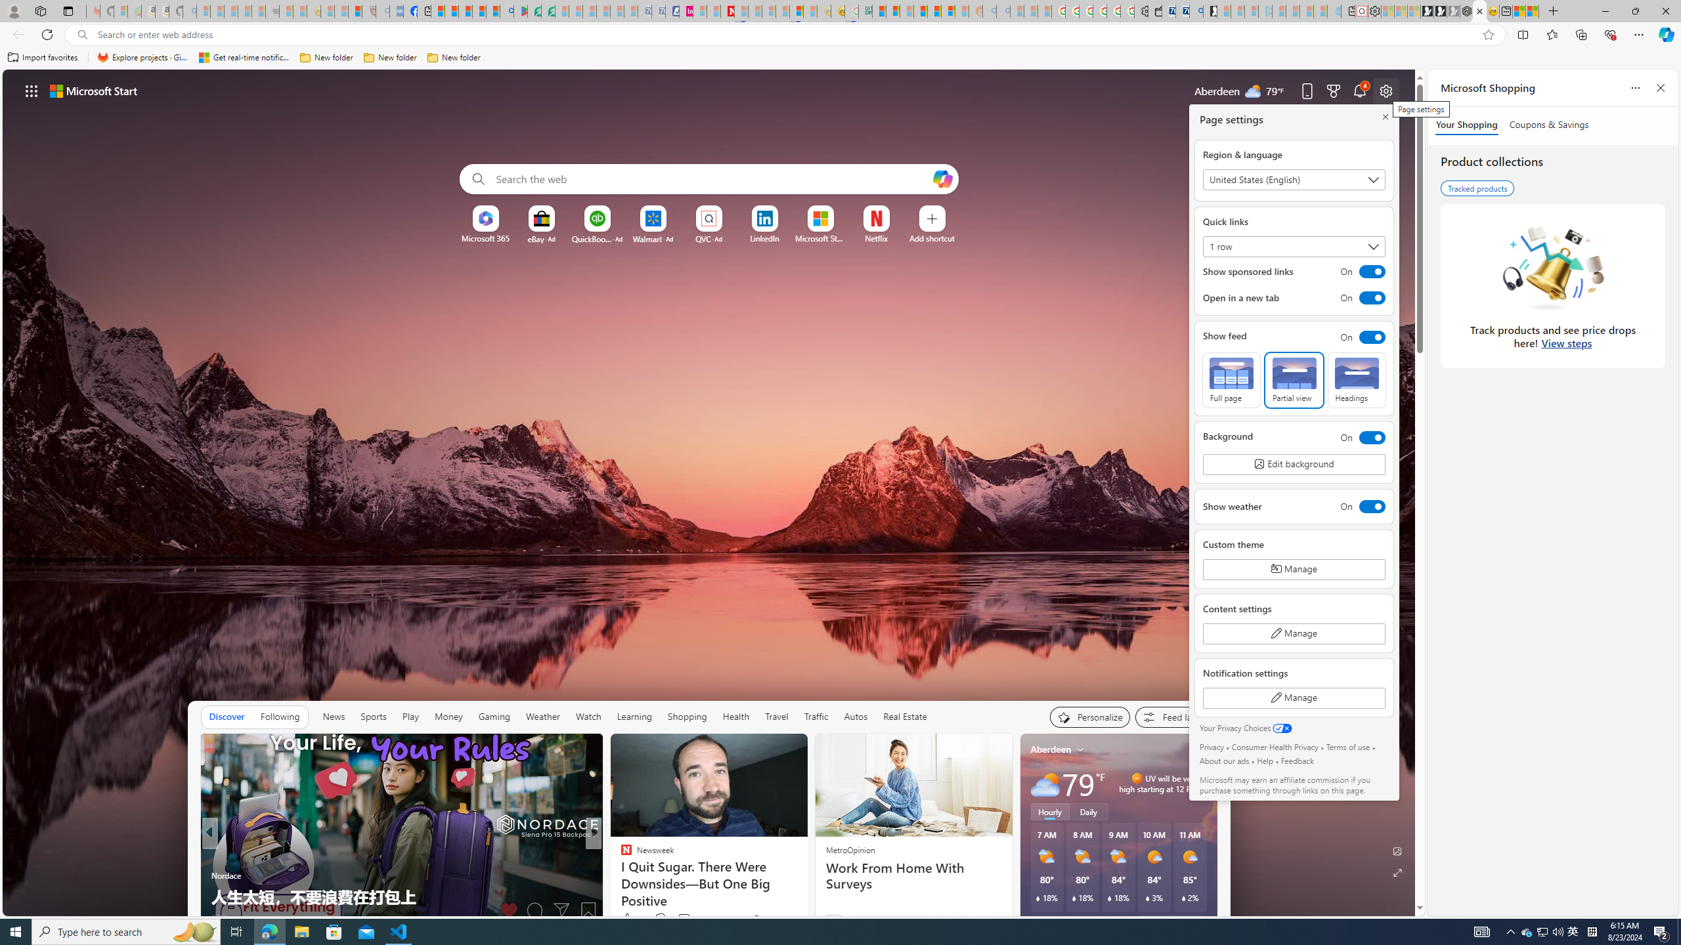  What do you see at coordinates (1232, 379) in the screenshot?
I see `Full page` at bounding box center [1232, 379].